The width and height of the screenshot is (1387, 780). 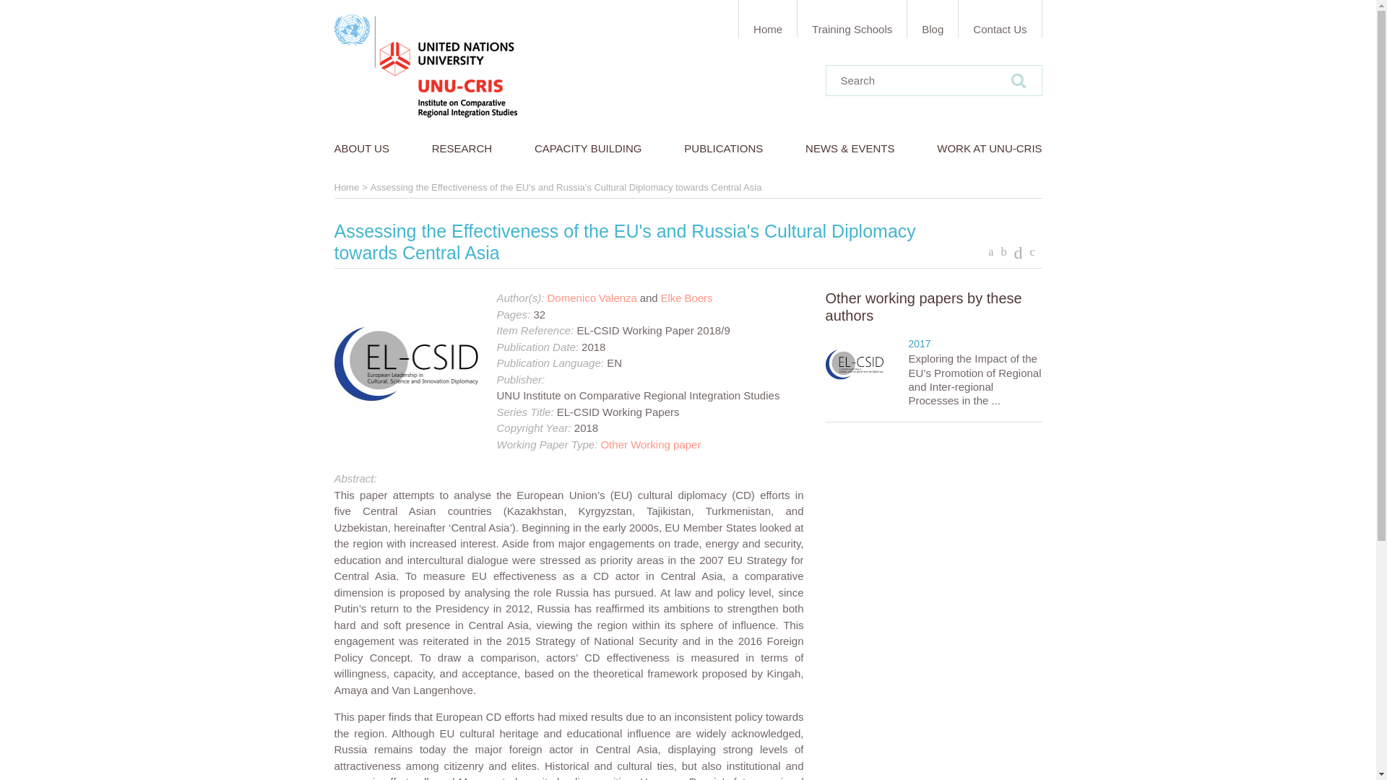 I want to click on Search, so click(x=1018, y=79).